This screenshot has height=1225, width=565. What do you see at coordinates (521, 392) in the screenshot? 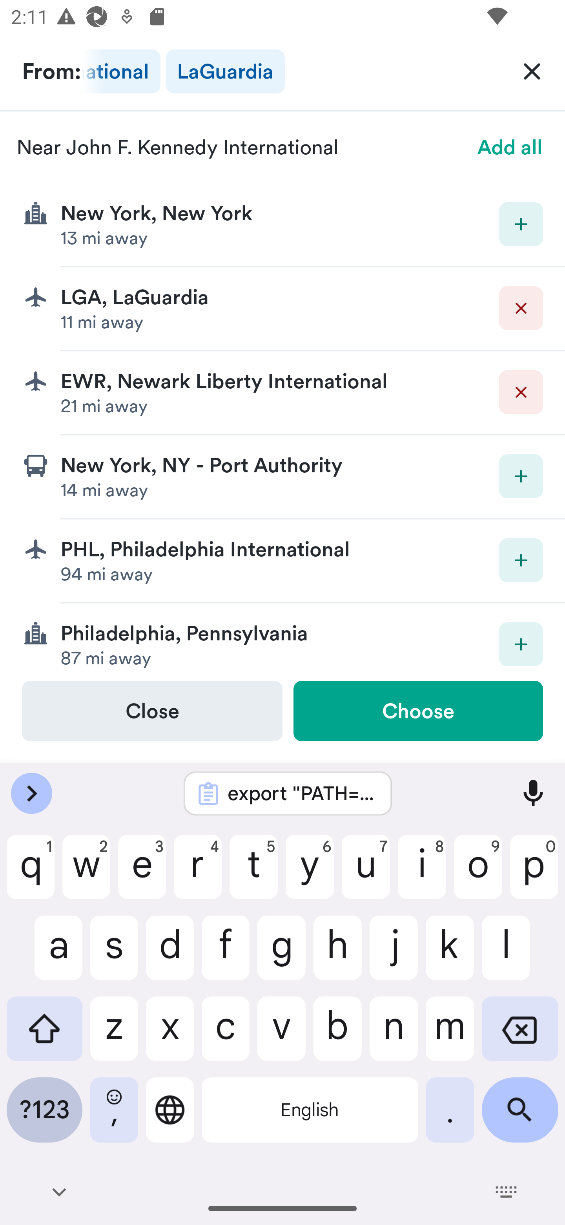
I see `Delete` at bounding box center [521, 392].